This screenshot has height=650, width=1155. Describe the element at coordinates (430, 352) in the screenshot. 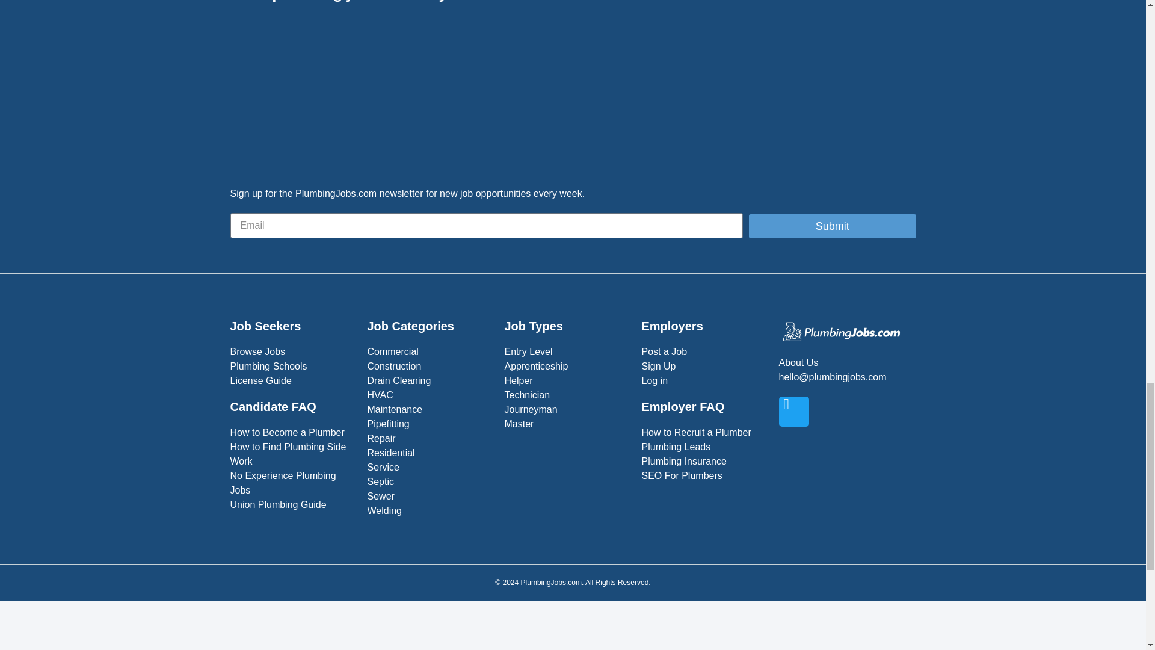

I see `Commercial` at that location.